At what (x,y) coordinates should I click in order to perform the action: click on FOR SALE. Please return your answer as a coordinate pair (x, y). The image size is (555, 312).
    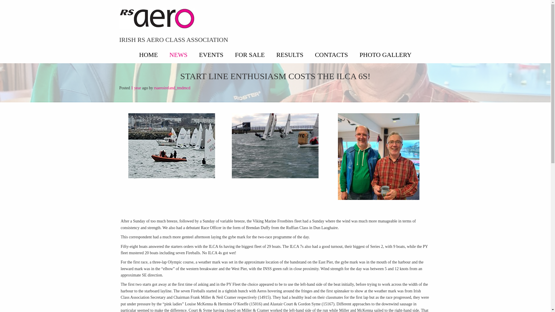
    Looking at the image, I should click on (250, 55).